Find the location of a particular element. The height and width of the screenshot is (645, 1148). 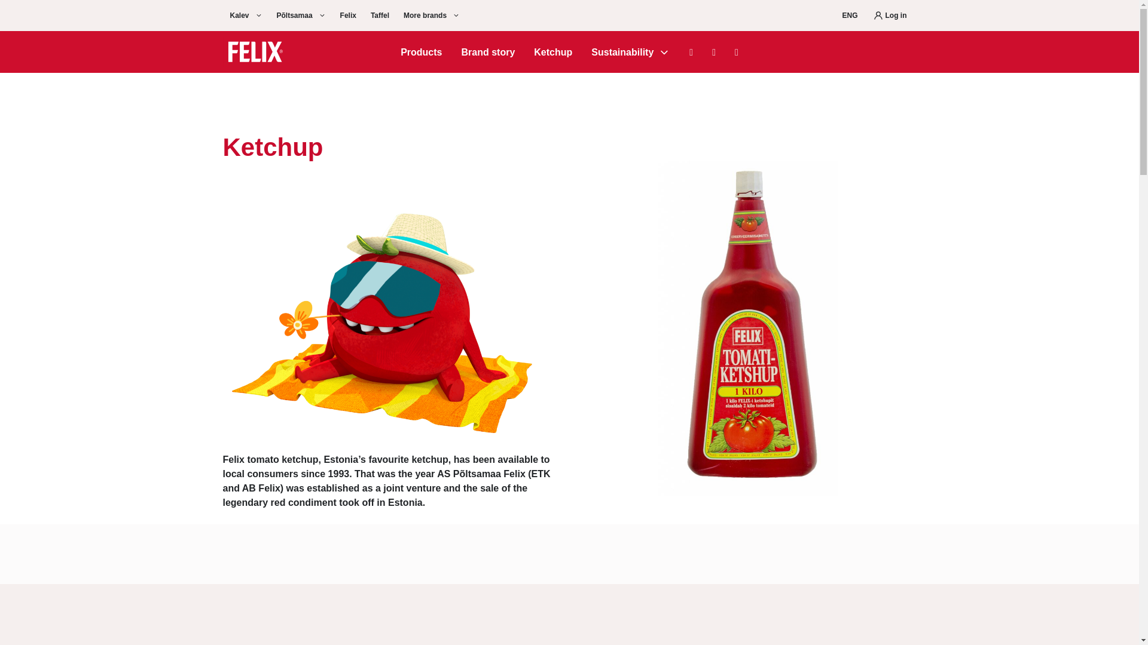

More brands is located at coordinates (432, 16).